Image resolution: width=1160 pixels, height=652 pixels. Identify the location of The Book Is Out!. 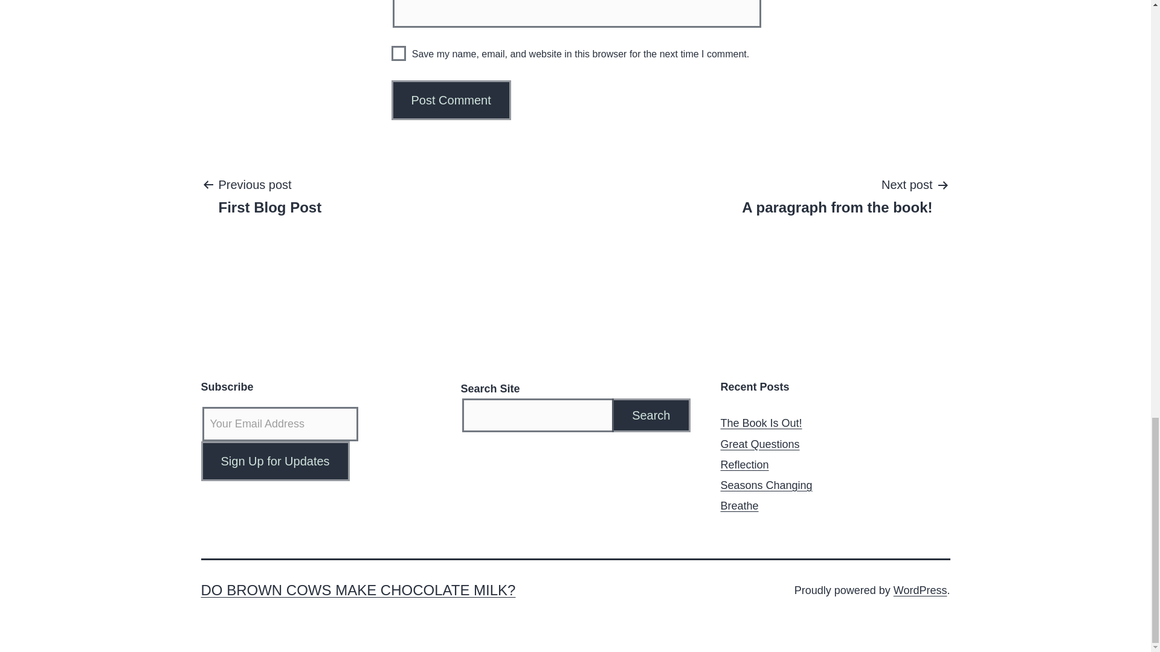
(920, 590).